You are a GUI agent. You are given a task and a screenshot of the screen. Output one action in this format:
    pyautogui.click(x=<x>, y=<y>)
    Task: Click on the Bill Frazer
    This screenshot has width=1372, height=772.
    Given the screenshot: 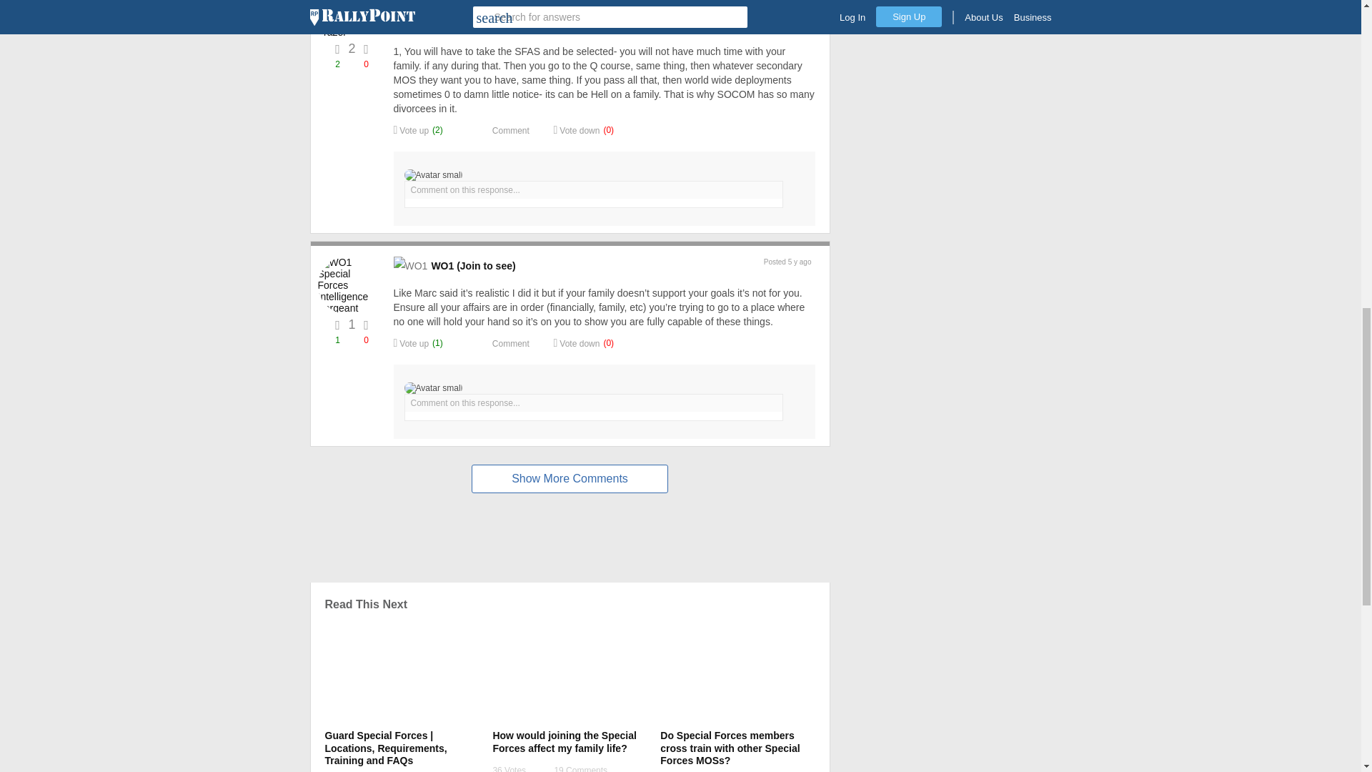 What is the action you would take?
    pyautogui.click(x=480, y=24)
    